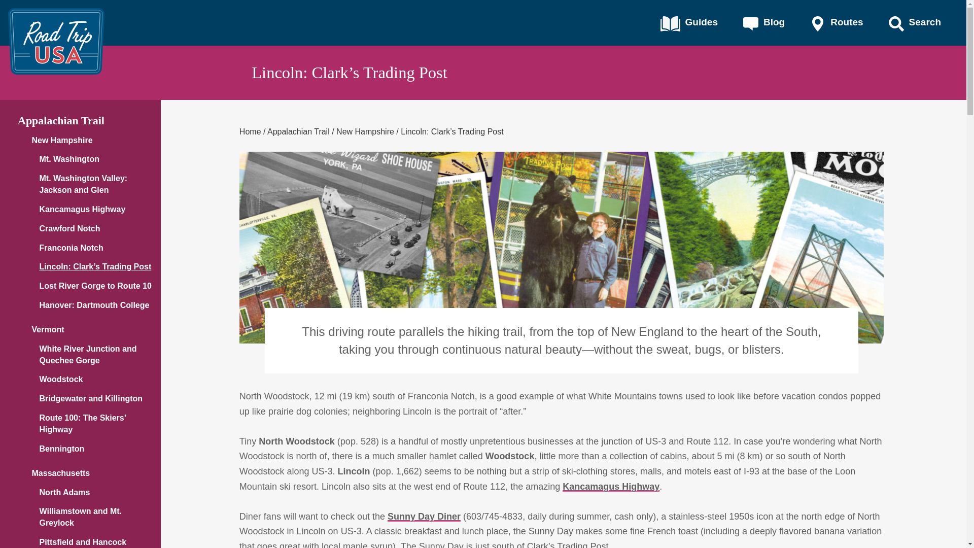 This screenshot has height=548, width=974. Describe the element at coordinates (915, 23) in the screenshot. I see `Search` at that location.